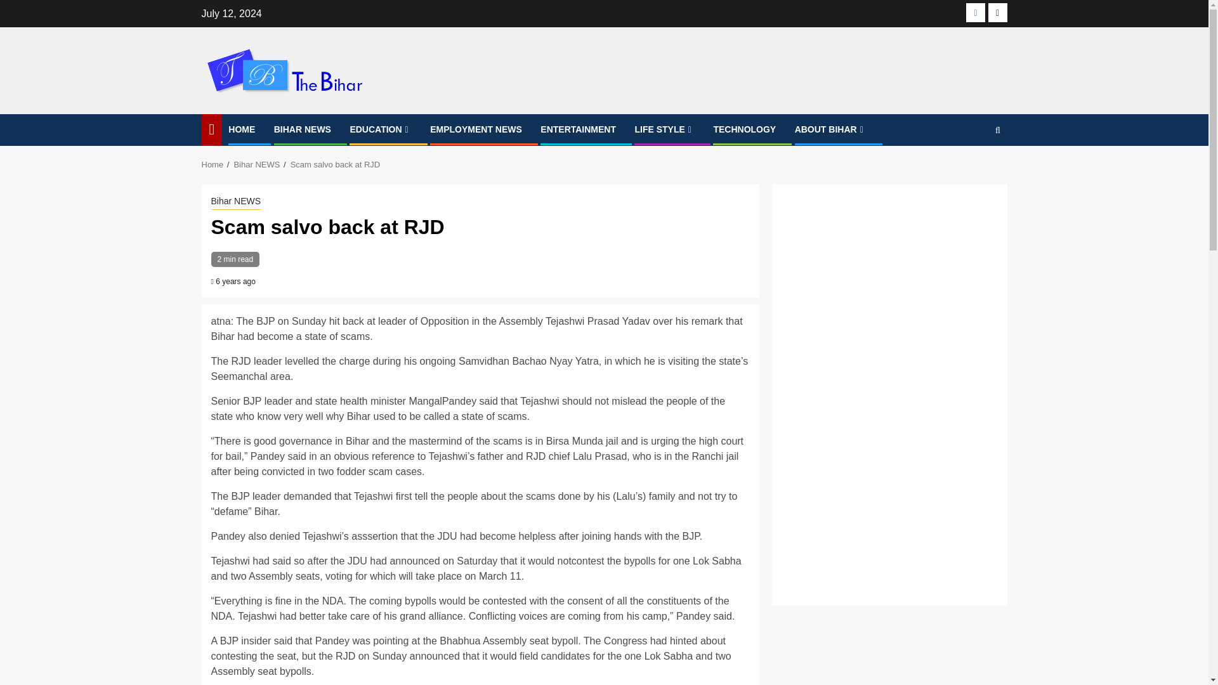  What do you see at coordinates (213, 164) in the screenshot?
I see `Home` at bounding box center [213, 164].